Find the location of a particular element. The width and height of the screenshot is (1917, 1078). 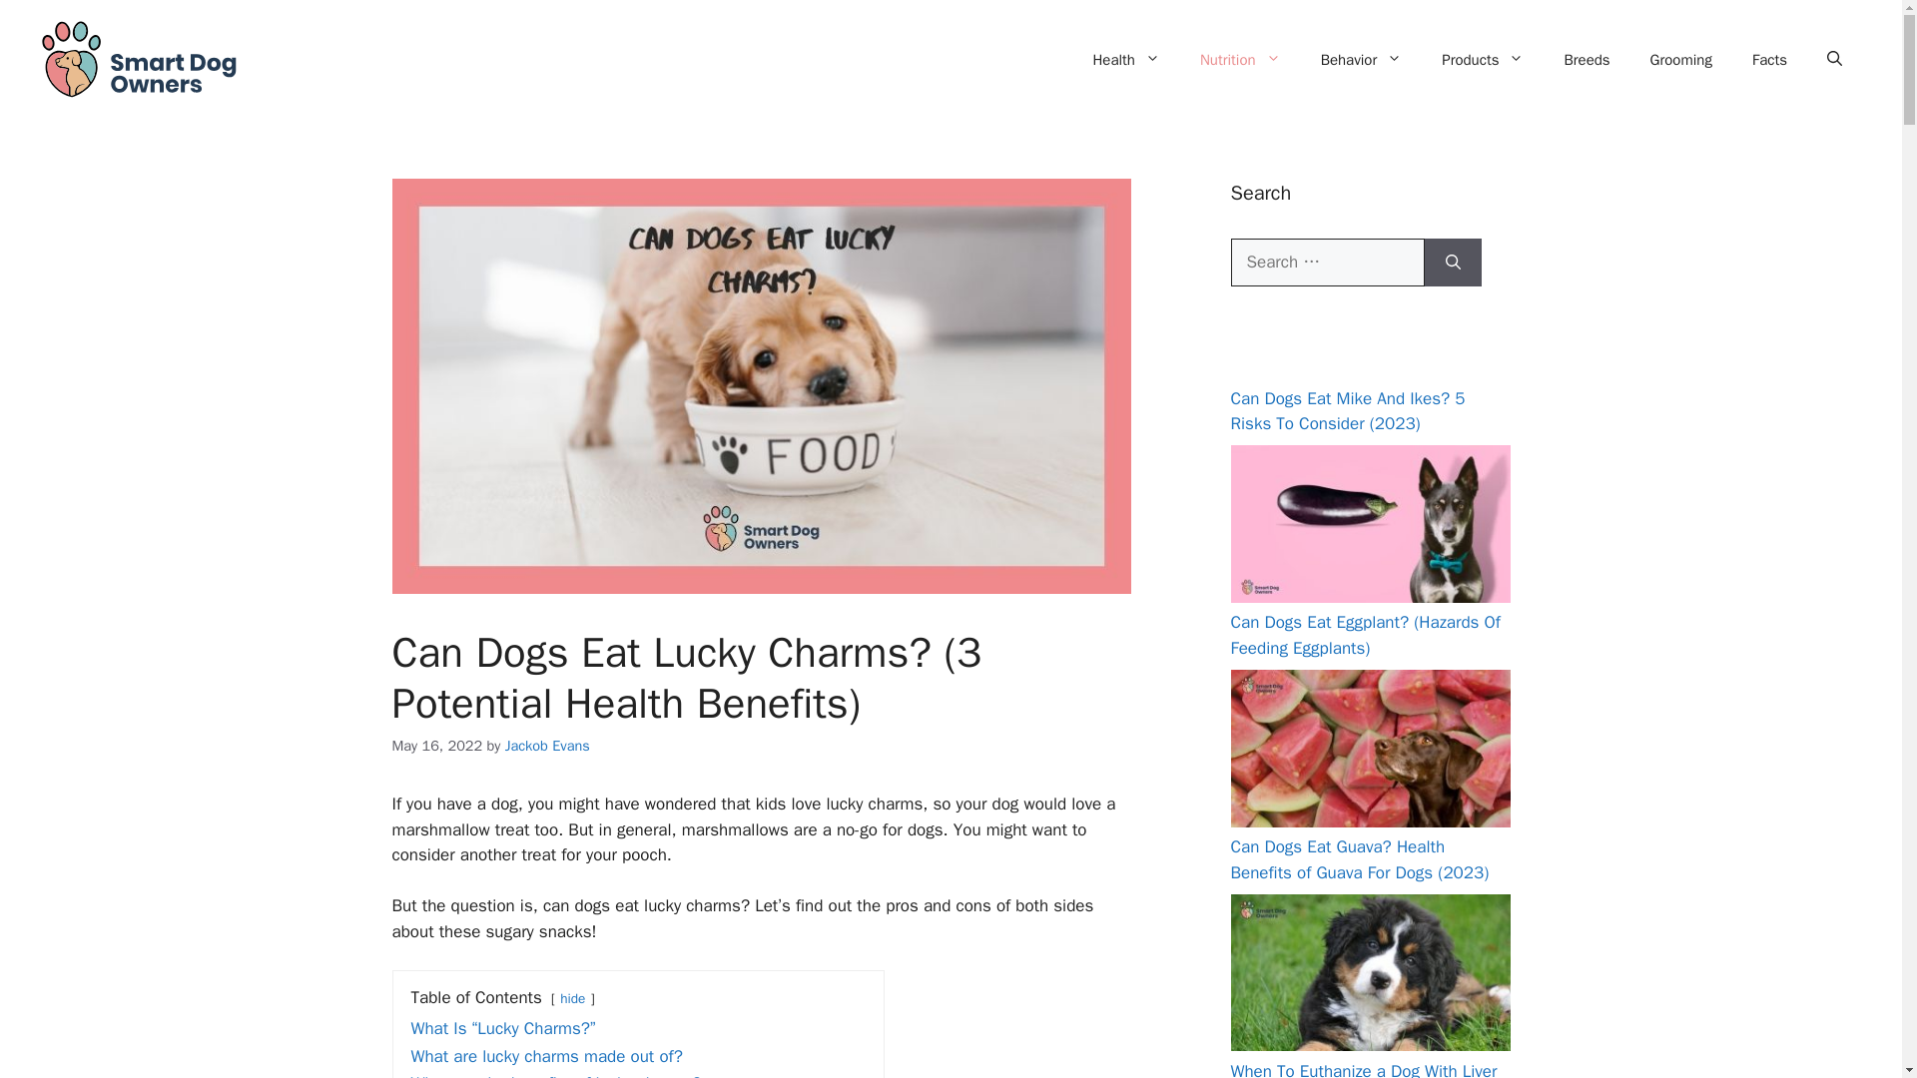

Grooming is located at coordinates (1681, 60).